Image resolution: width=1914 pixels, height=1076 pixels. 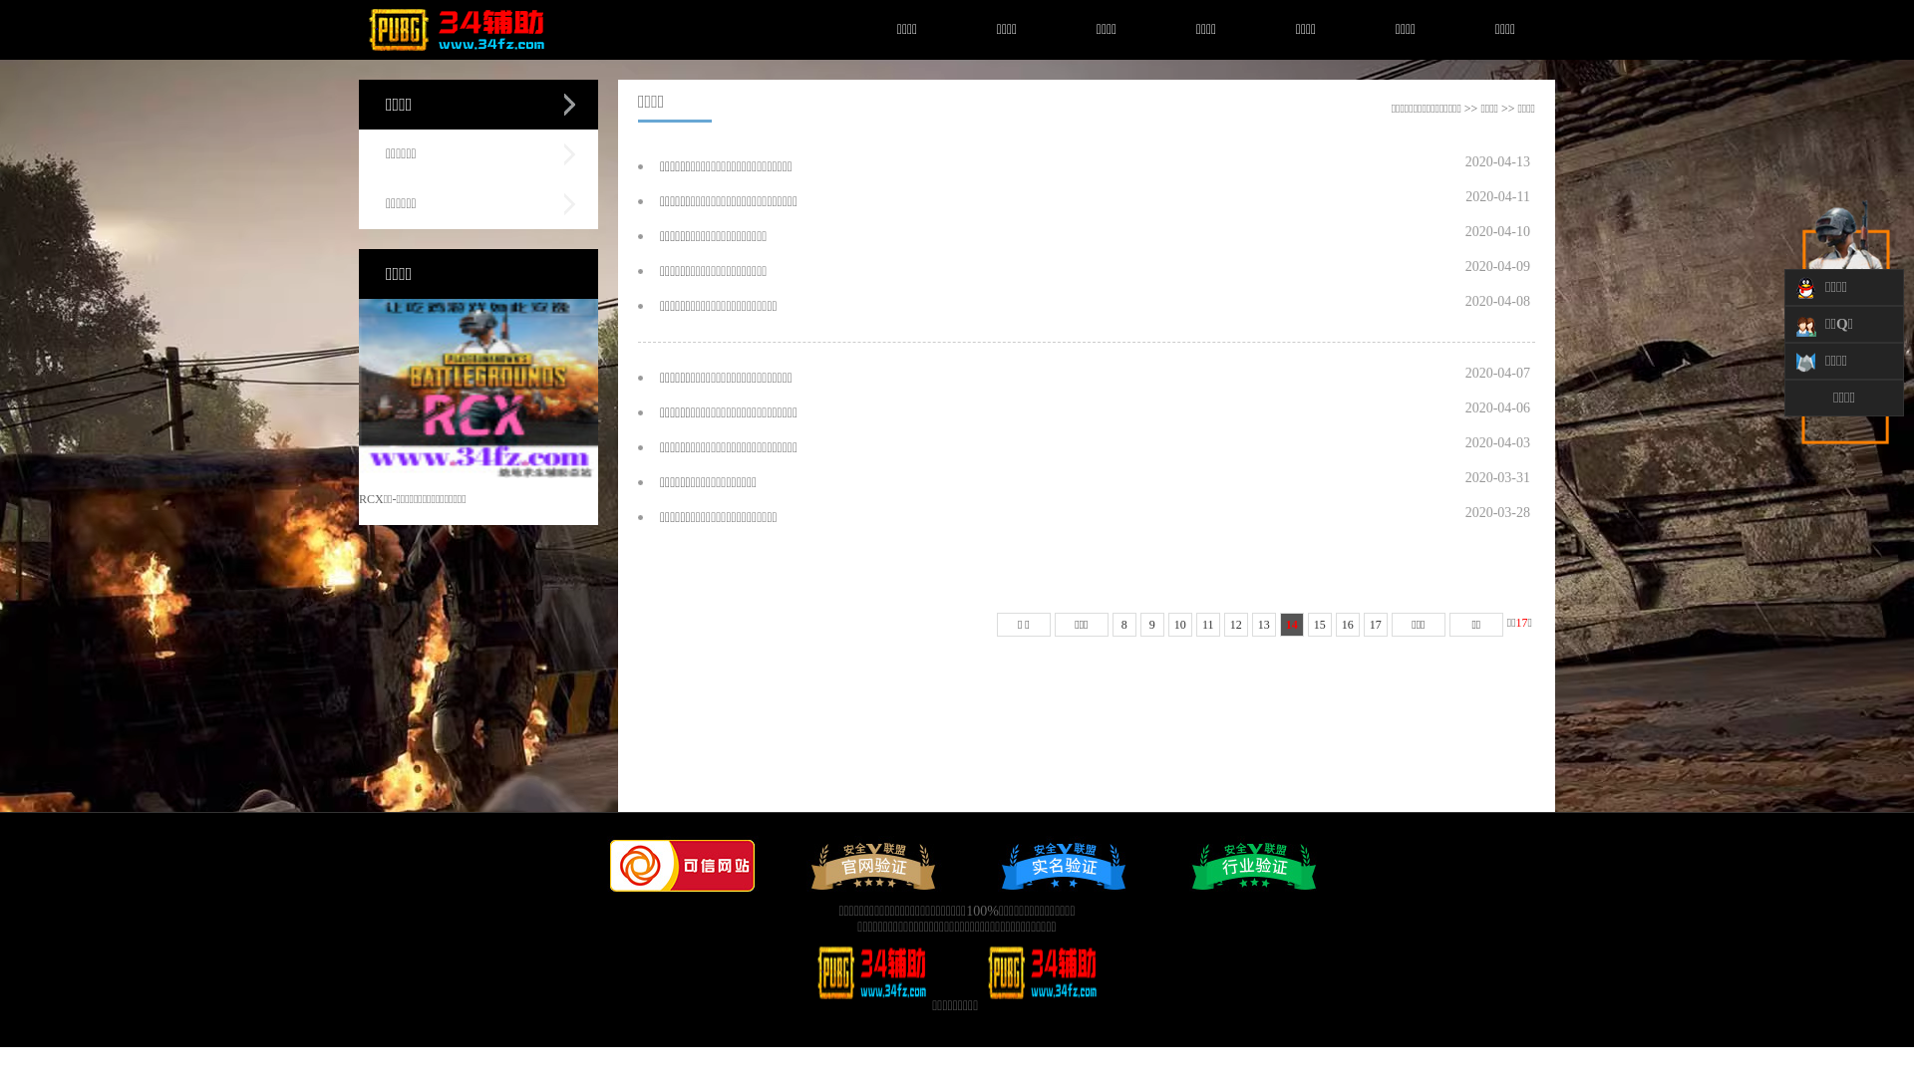 What do you see at coordinates (1264, 625) in the screenshot?
I see `13` at bounding box center [1264, 625].